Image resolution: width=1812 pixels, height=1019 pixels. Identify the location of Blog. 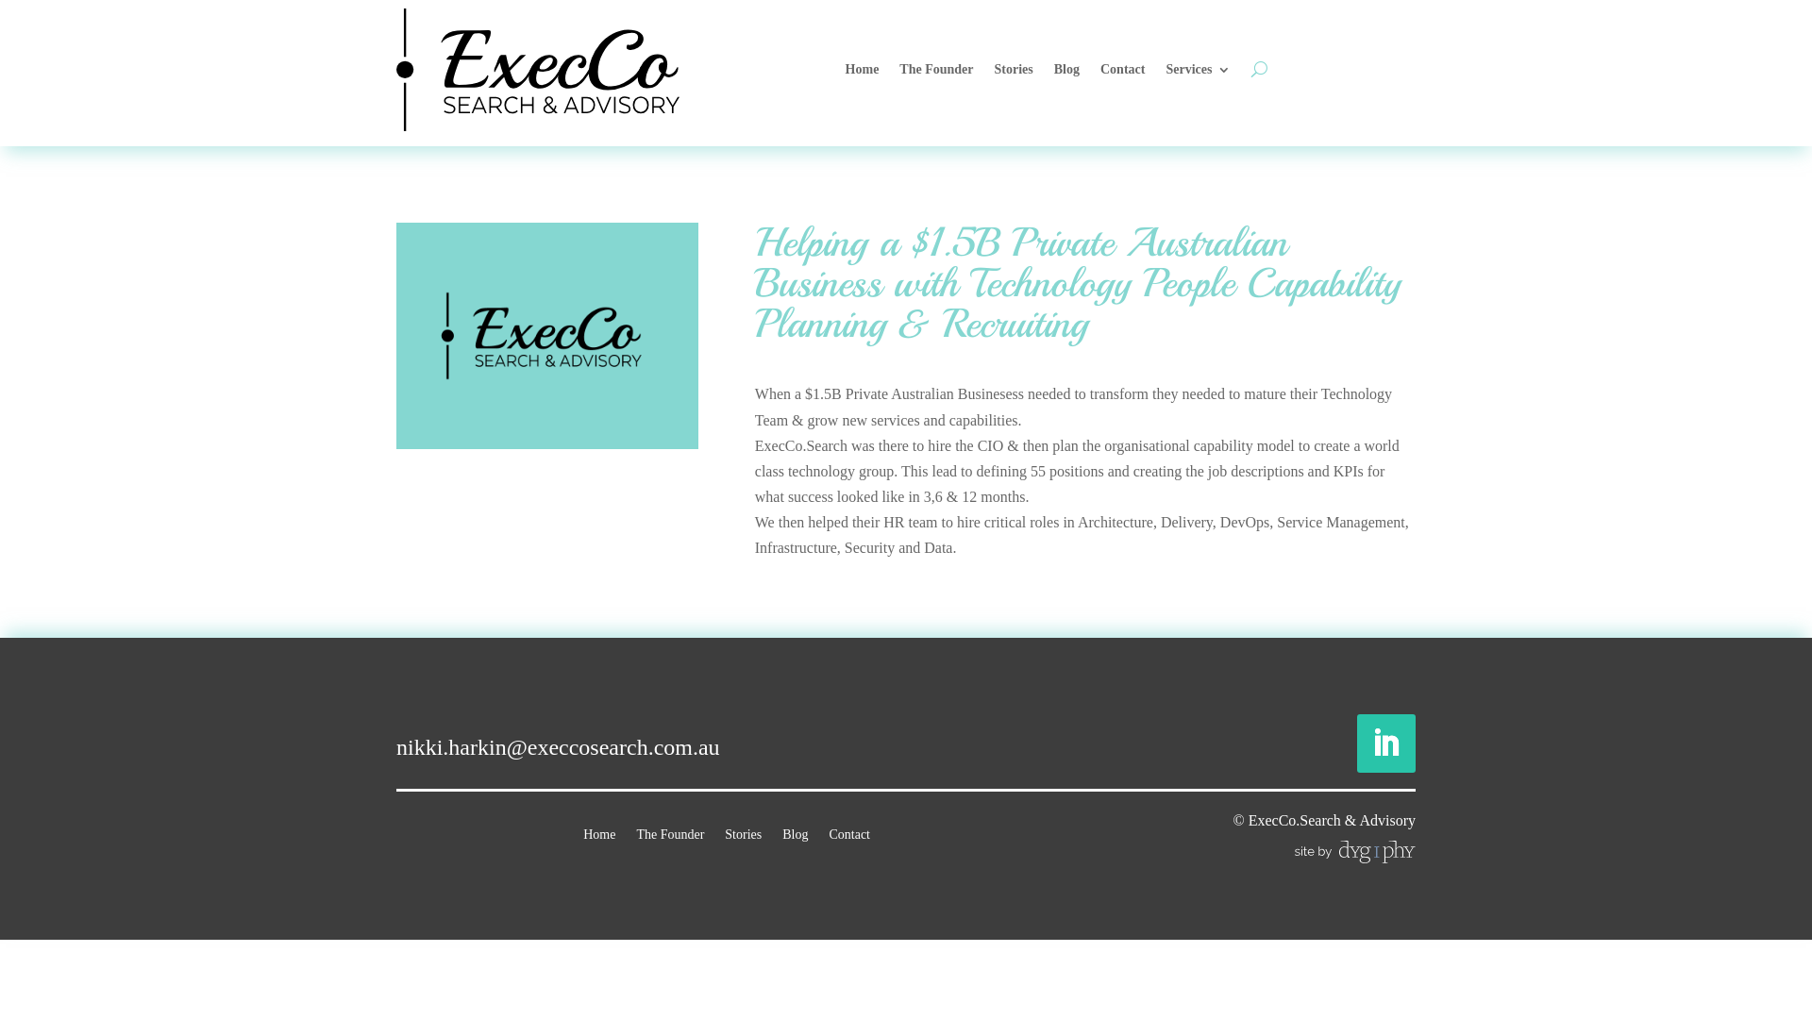
(795, 831).